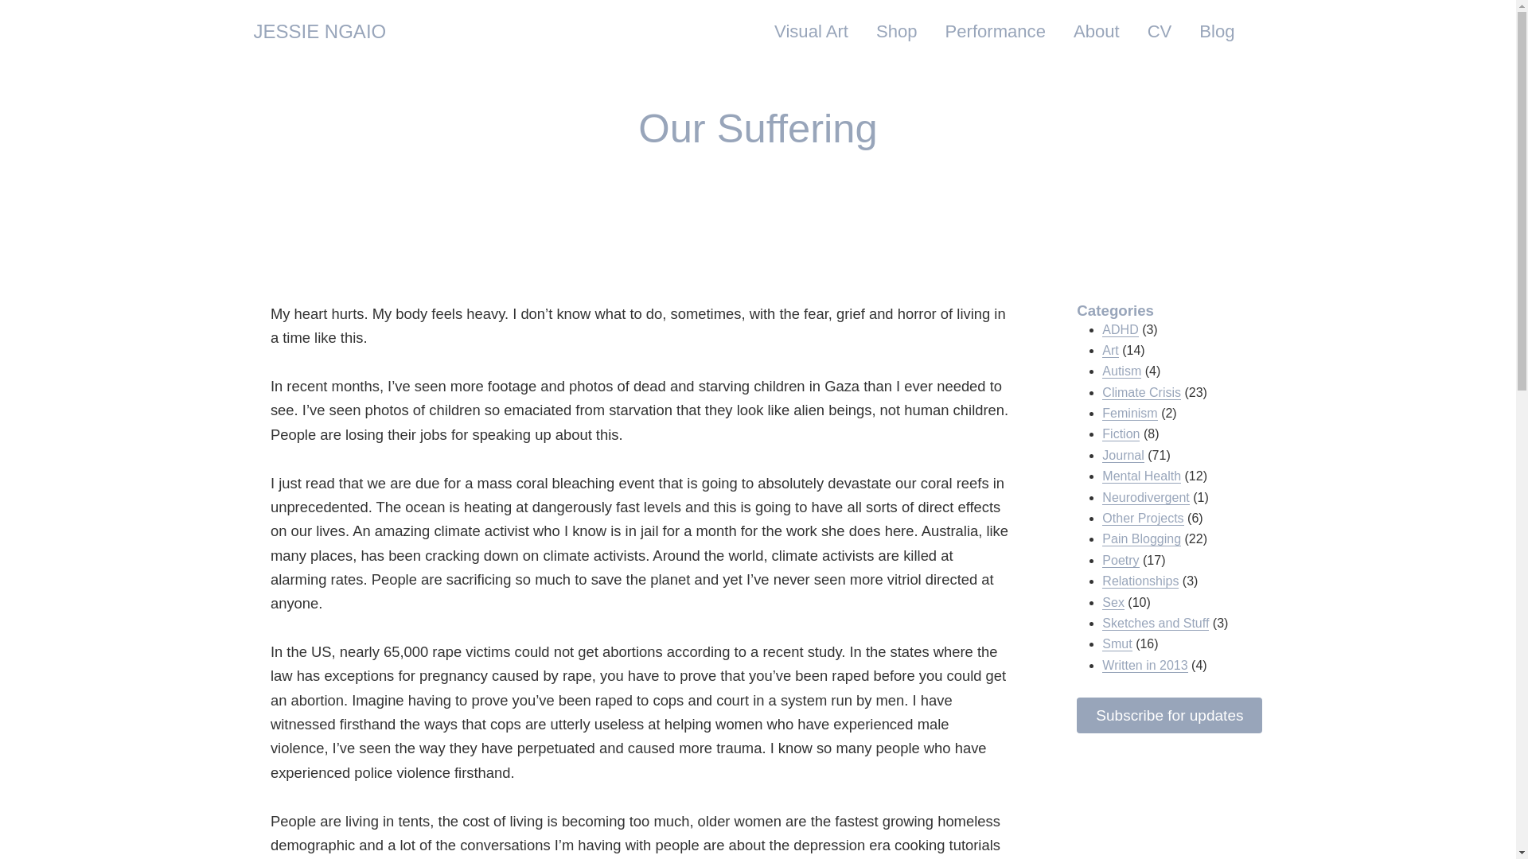 This screenshot has height=859, width=1528. What do you see at coordinates (1144, 498) in the screenshot?
I see `Neurodivergent` at bounding box center [1144, 498].